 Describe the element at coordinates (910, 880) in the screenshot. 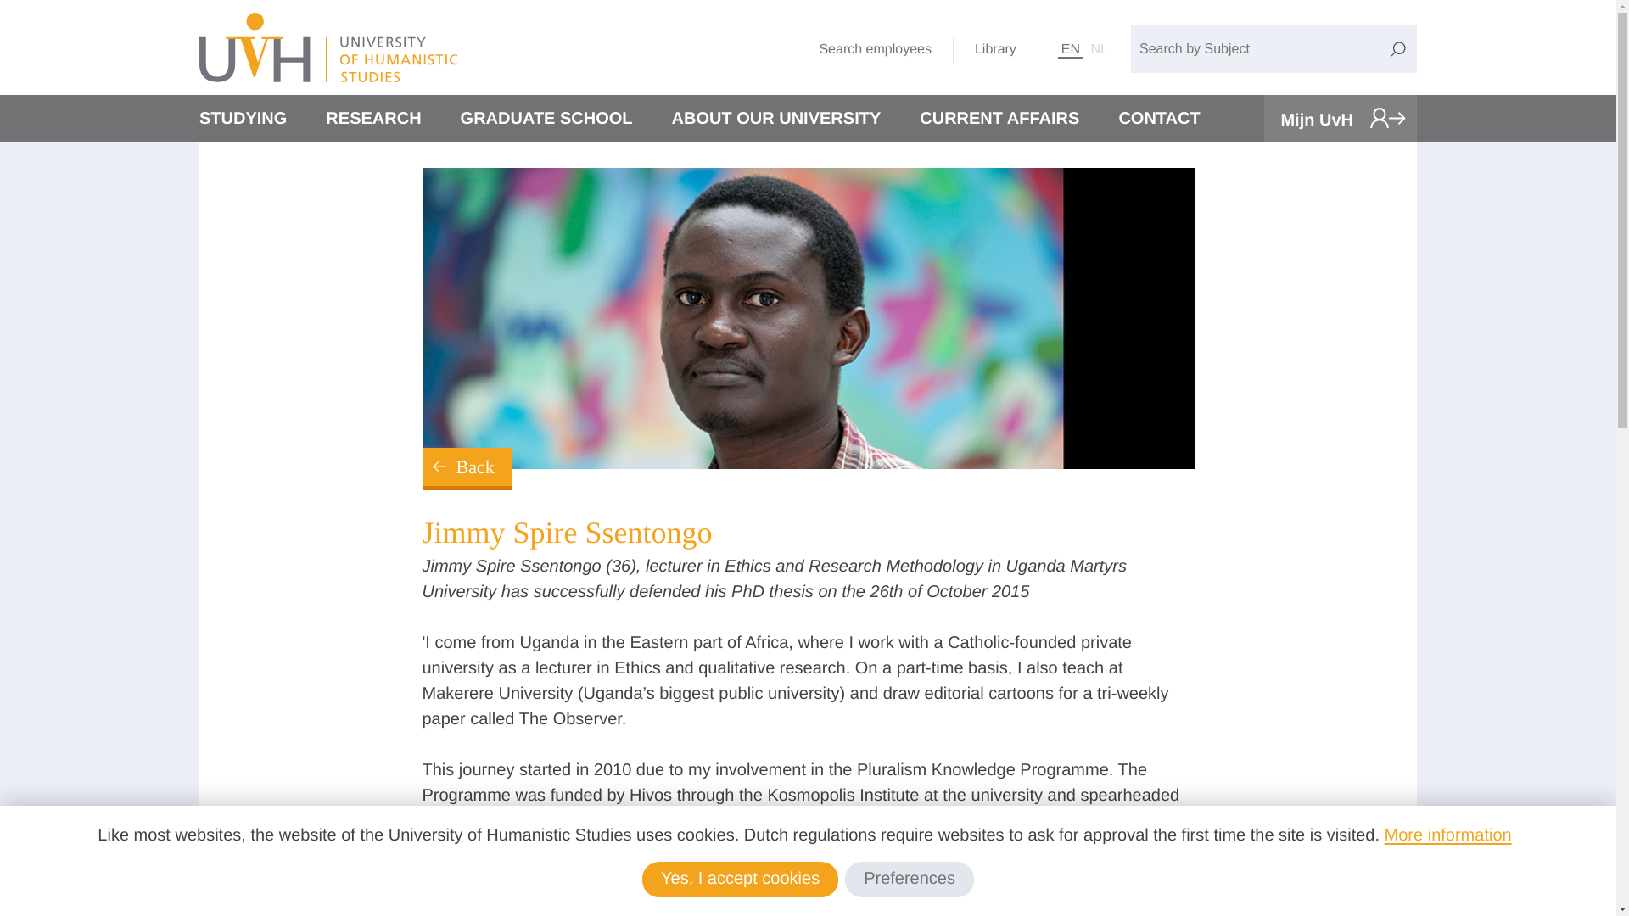

I see `Preferences` at that location.